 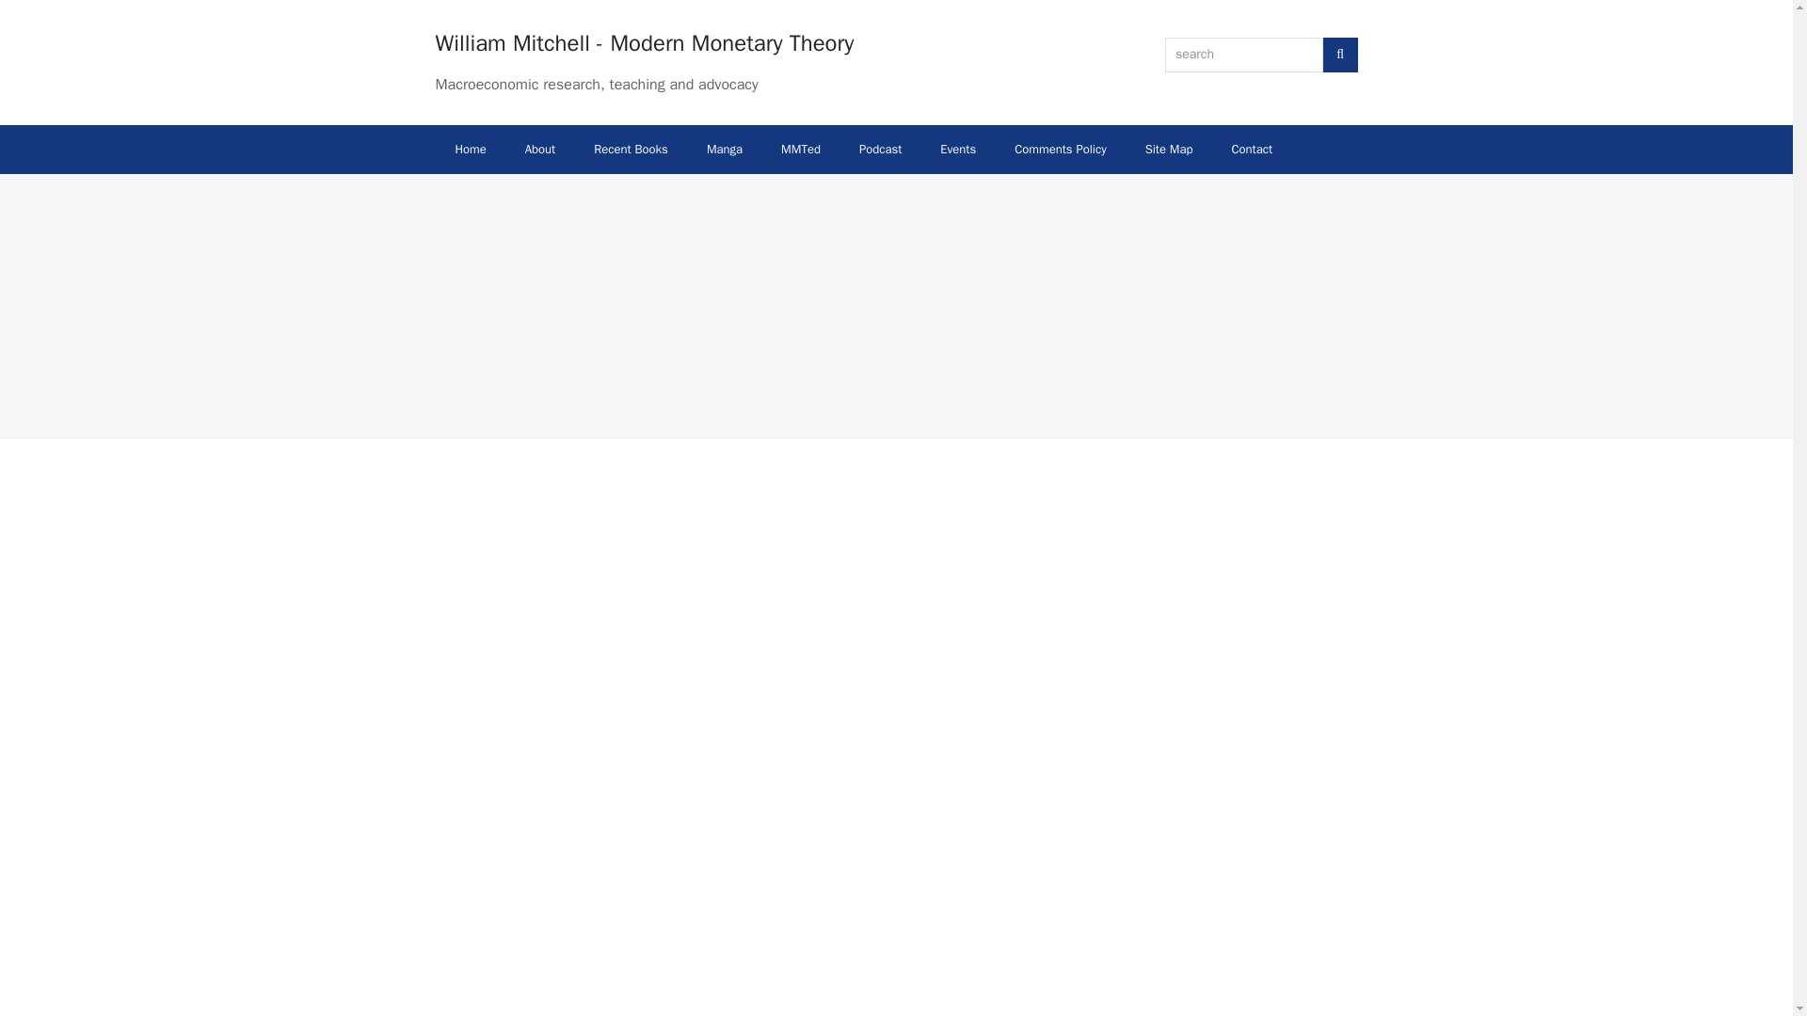 I want to click on Contact, so click(x=1252, y=149).